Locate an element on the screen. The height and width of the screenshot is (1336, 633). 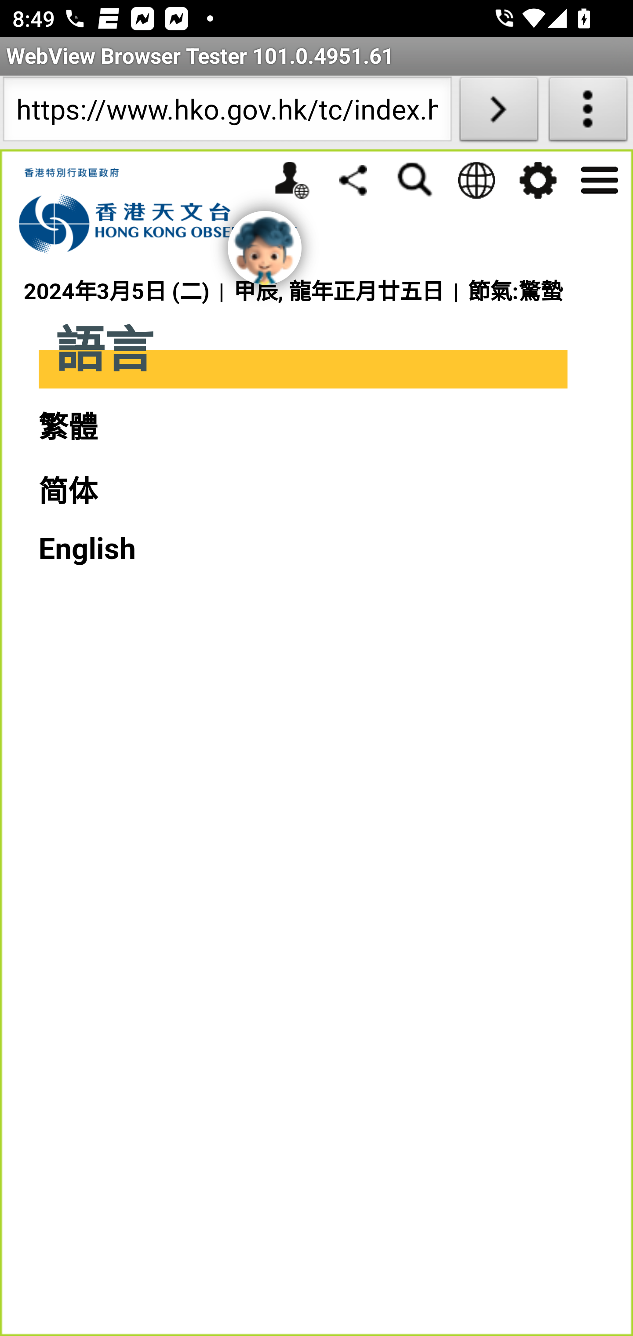
個人版網站 個人版網站 is located at coordinates (291, 180).